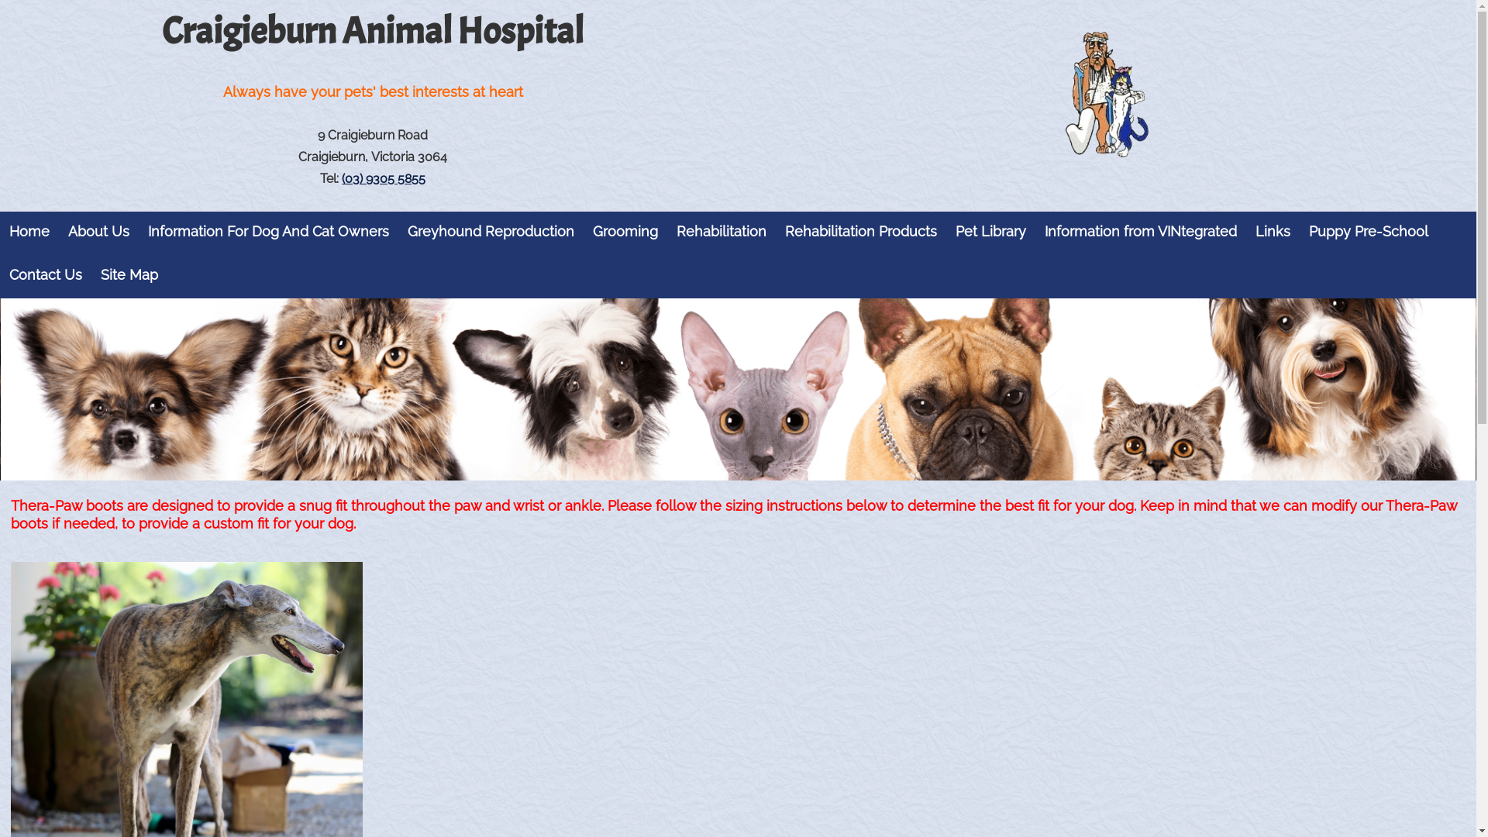 The image size is (1488, 837). I want to click on Rehabilitation, so click(722, 232).